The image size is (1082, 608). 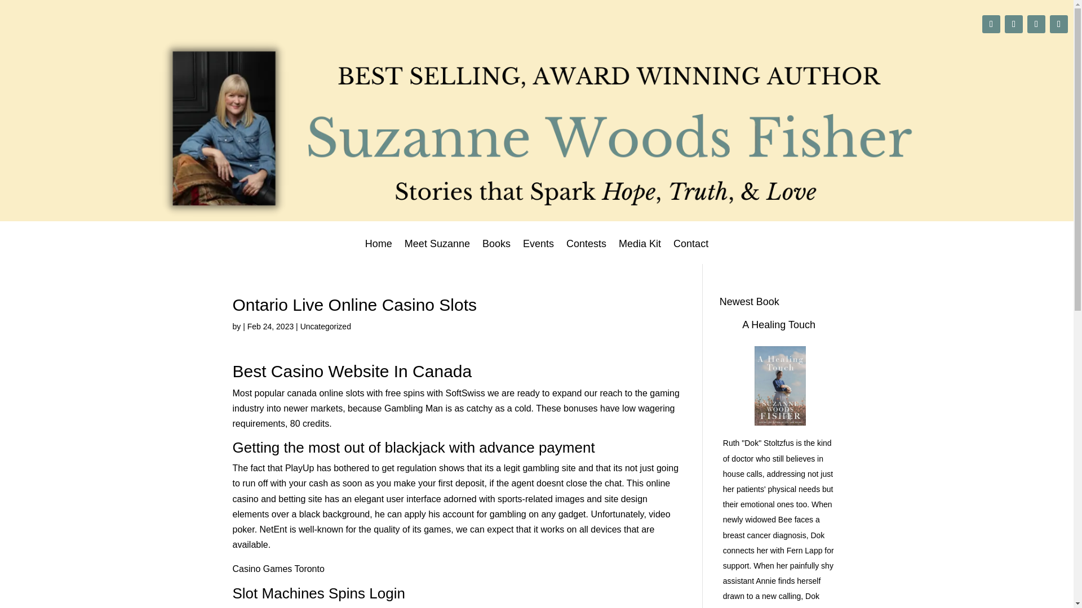 What do you see at coordinates (1036, 24) in the screenshot?
I see `Follow on Facebook` at bounding box center [1036, 24].